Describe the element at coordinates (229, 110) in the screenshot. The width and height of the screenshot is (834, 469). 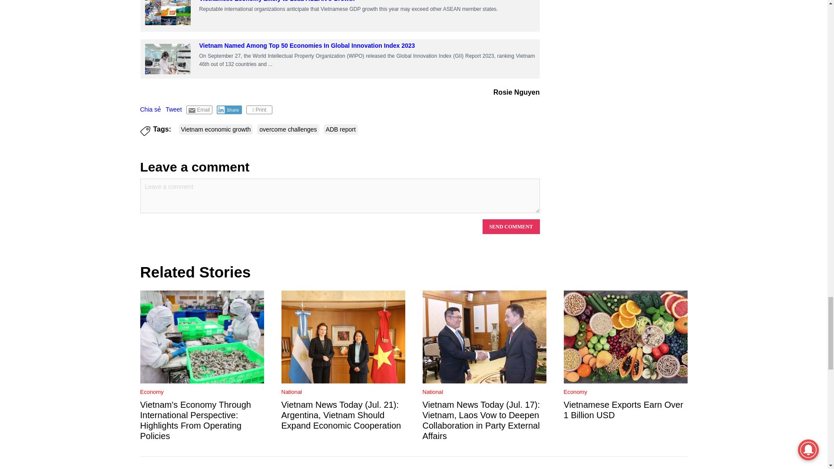
I see `Share` at that location.